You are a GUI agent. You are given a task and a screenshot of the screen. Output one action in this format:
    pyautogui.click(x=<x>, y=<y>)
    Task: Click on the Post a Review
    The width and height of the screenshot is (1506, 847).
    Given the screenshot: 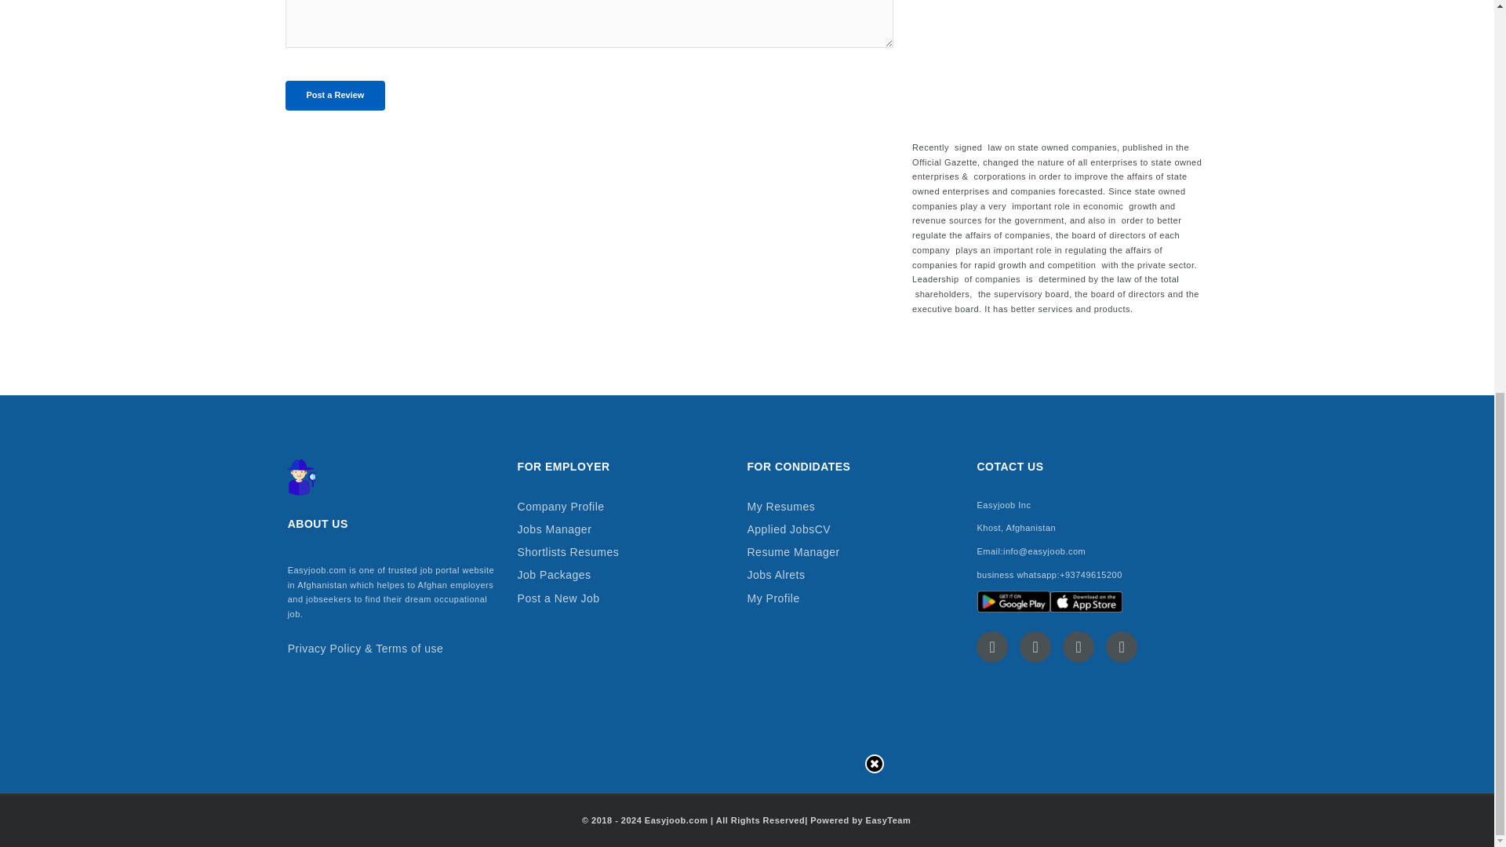 What is the action you would take?
    pyautogui.click(x=334, y=96)
    